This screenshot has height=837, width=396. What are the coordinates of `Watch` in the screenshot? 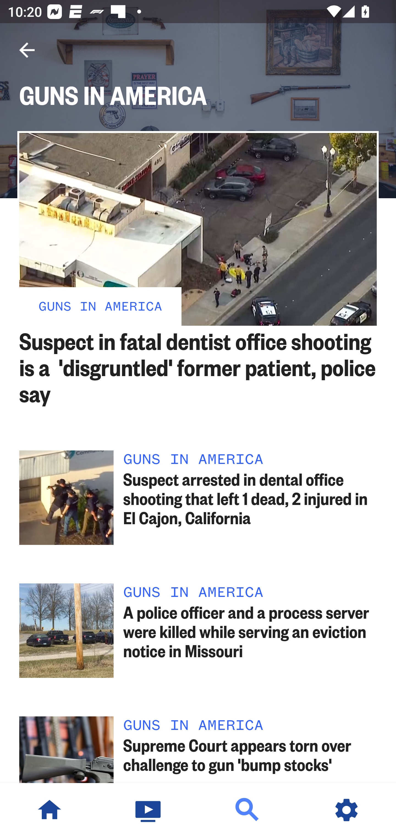 It's located at (148, 810).